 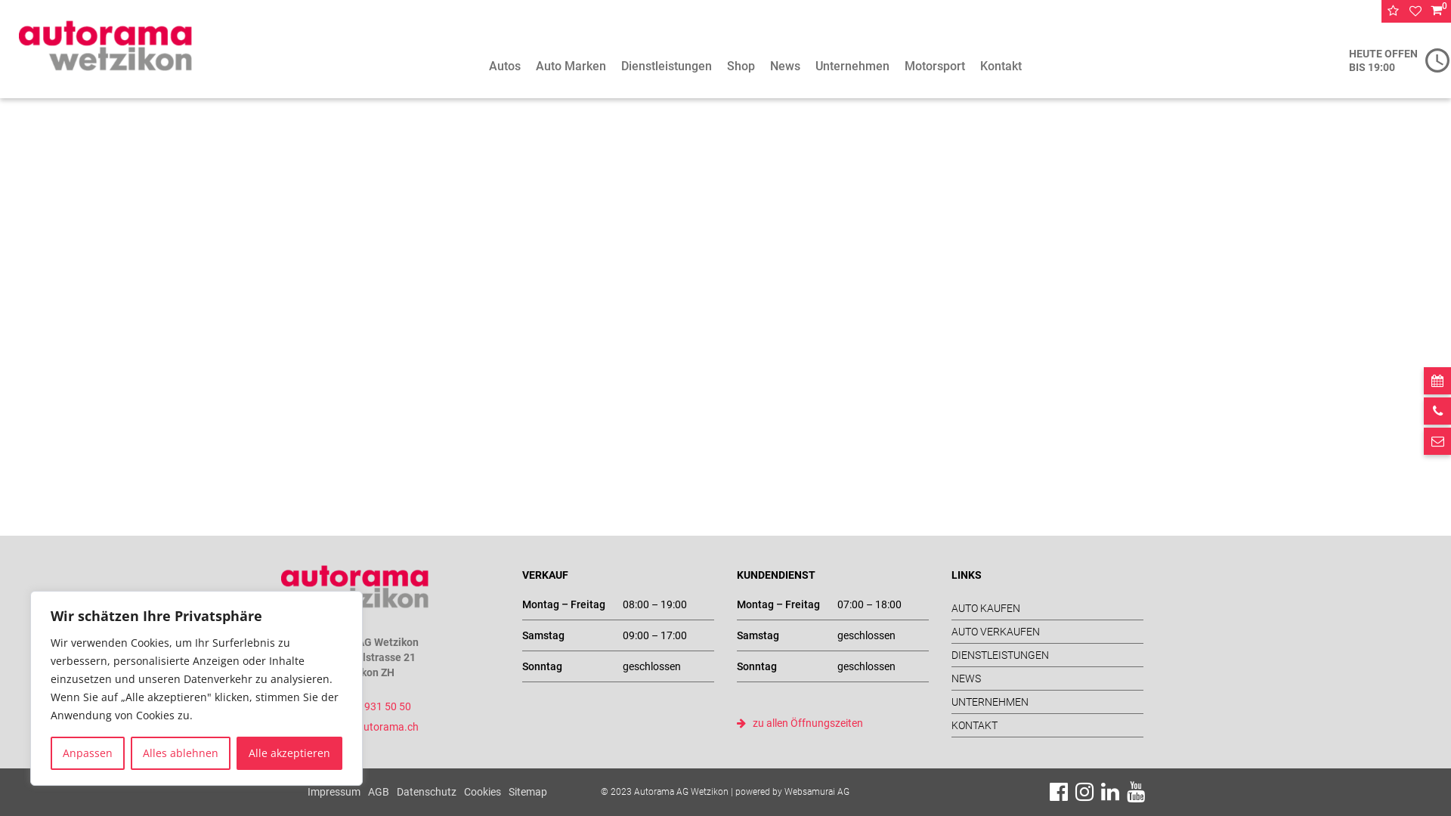 What do you see at coordinates (785, 66) in the screenshot?
I see `News` at bounding box center [785, 66].